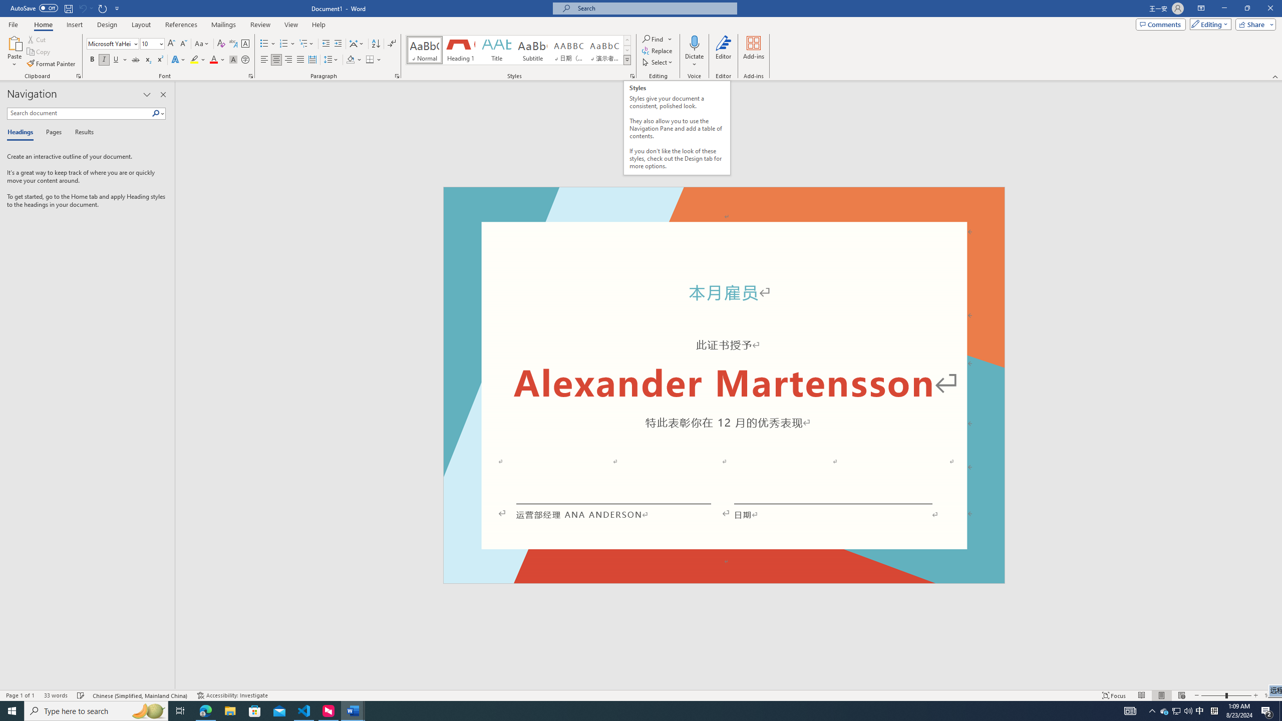  What do you see at coordinates (627, 60) in the screenshot?
I see `Styles` at bounding box center [627, 60].